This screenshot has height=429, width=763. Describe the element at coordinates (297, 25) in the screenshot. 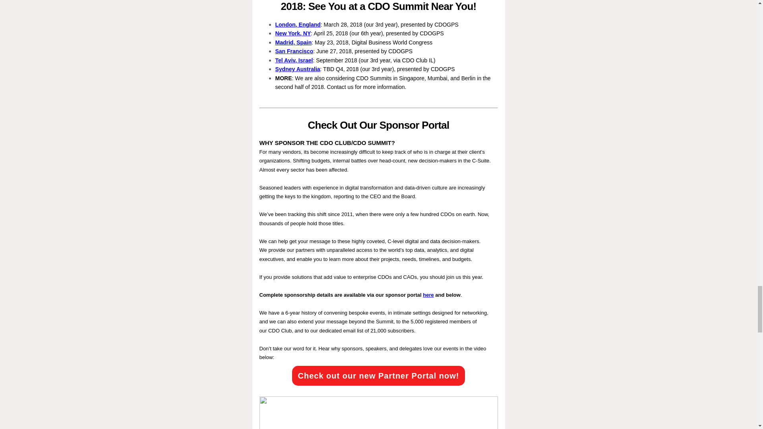

I see `London, England` at that location.